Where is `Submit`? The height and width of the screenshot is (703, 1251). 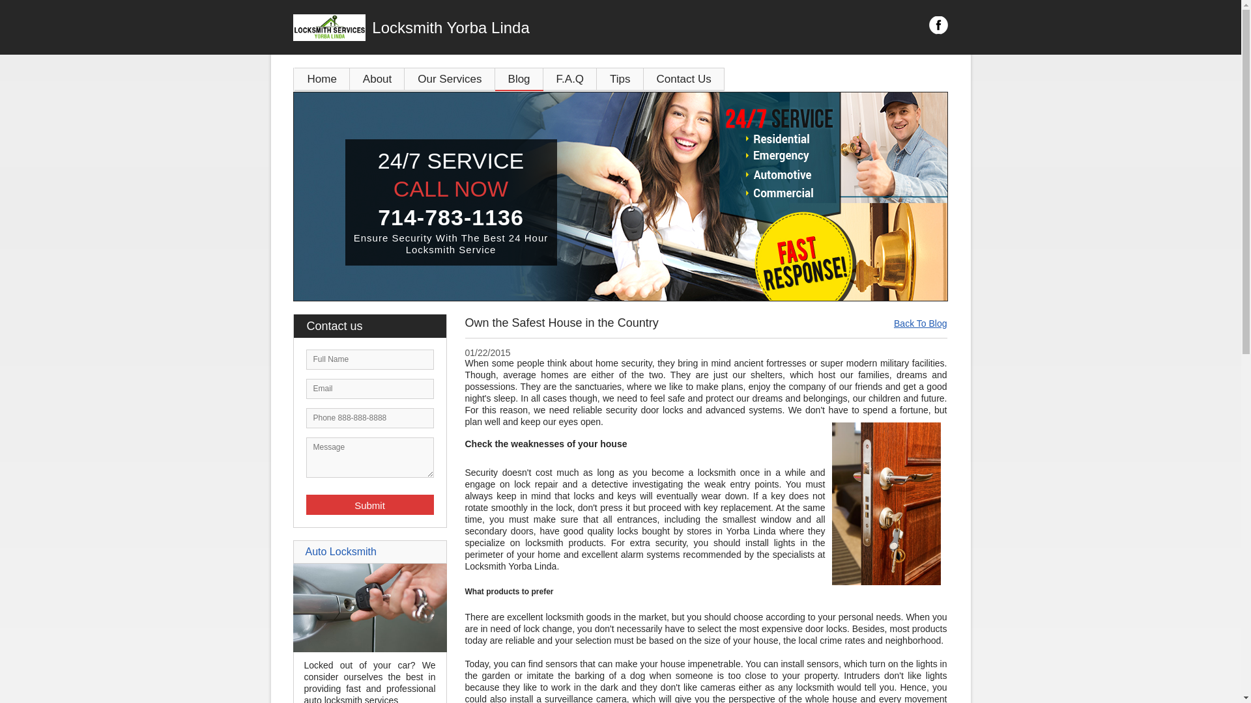 Submit is located at coordinates (370, 504).